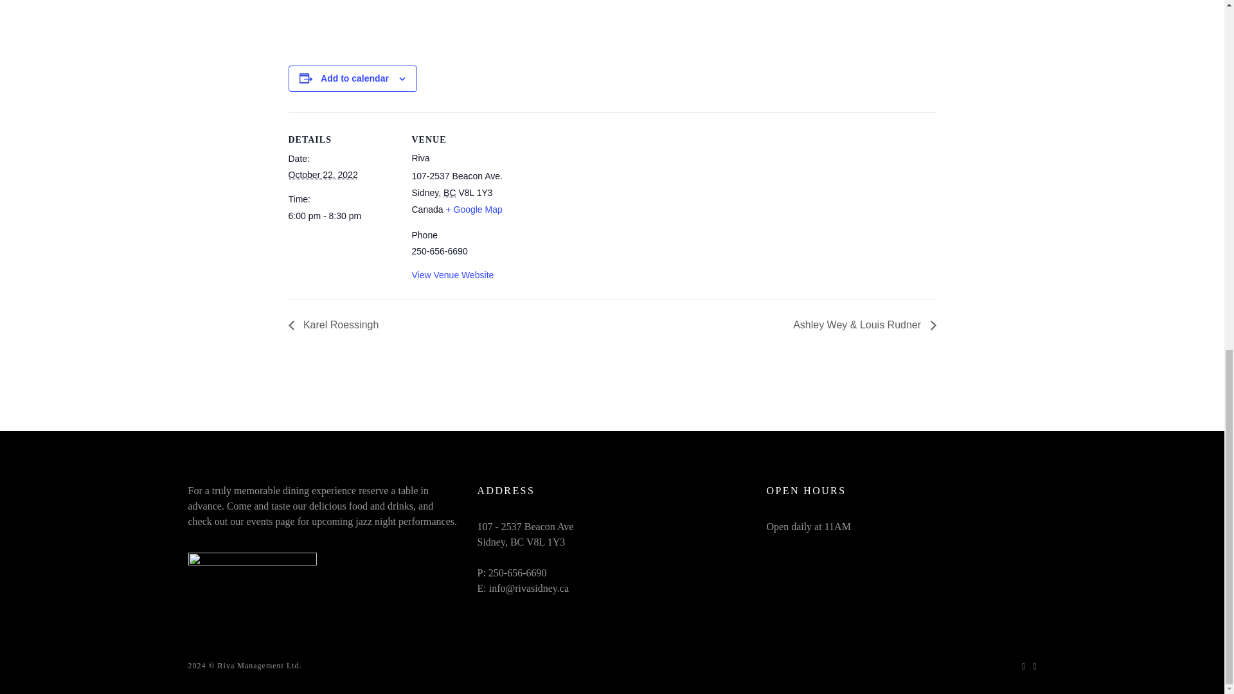 The image size is (1234, 694). Describe the element at coordinates (336, 325) in the screenshot. I see `Karel Roessingh` at that location.